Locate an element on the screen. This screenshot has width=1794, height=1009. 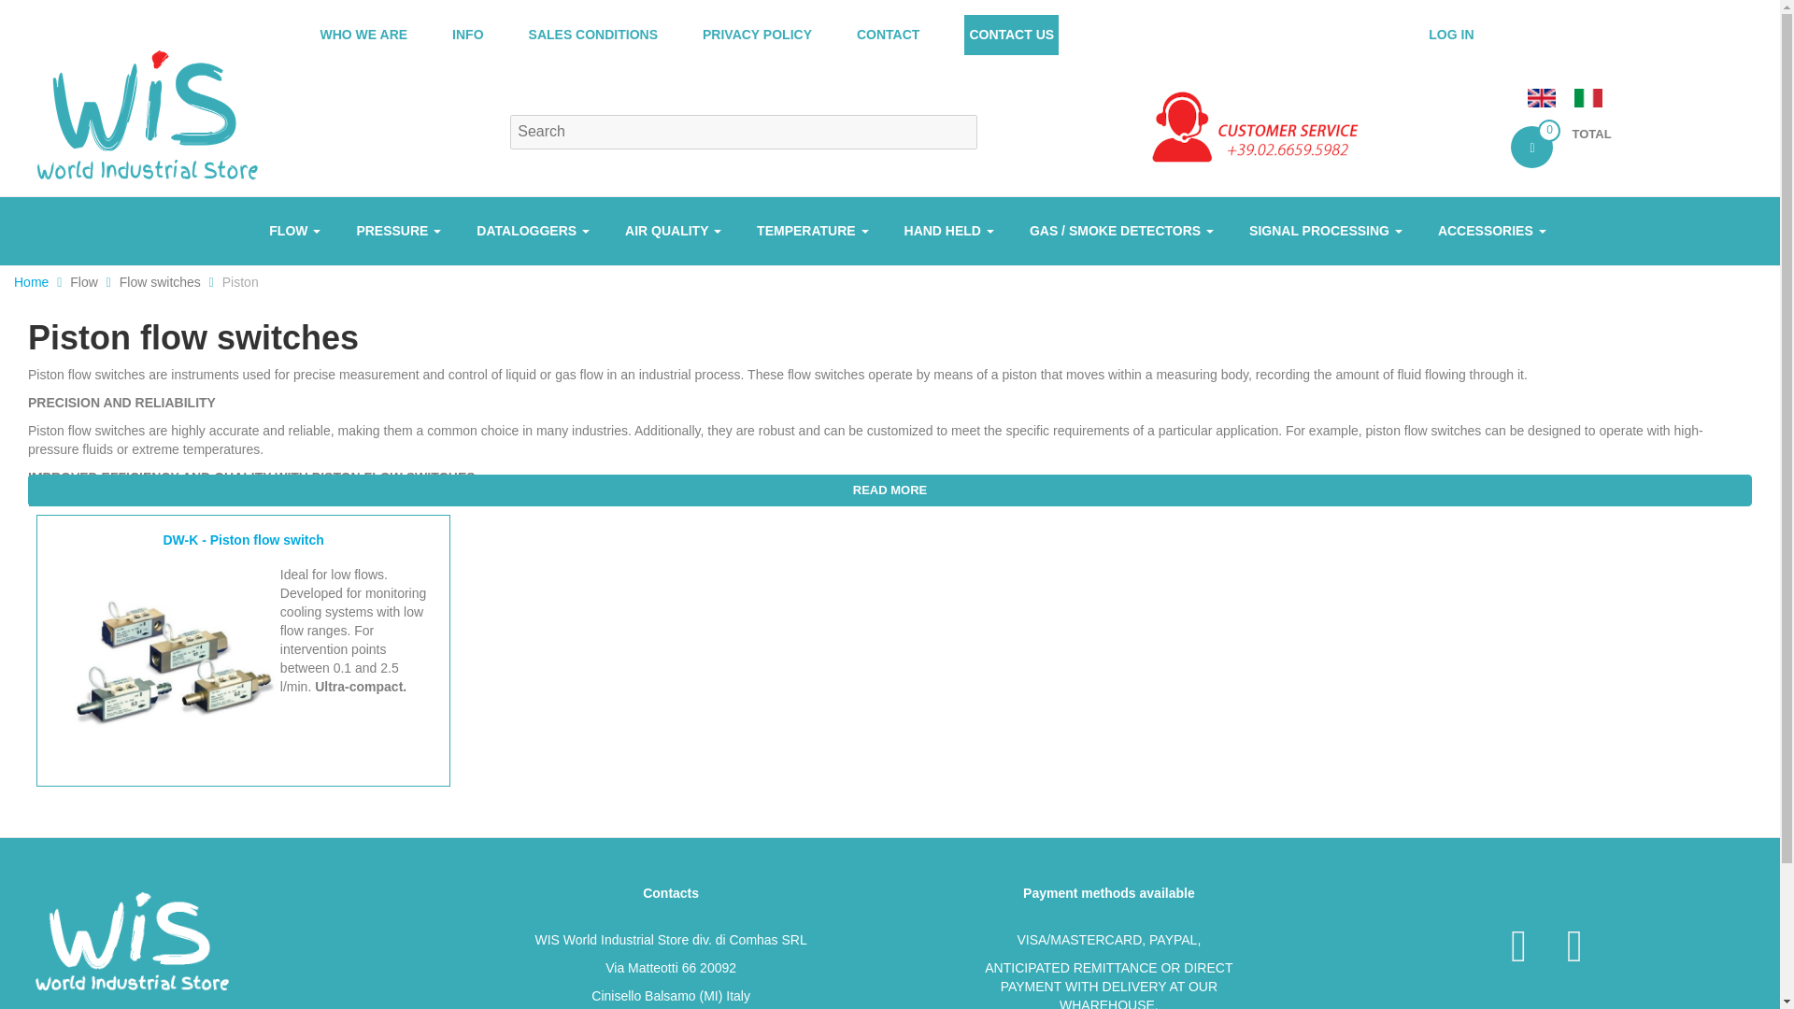
PRIVACY POLICY is located at coordinates (757, 36).